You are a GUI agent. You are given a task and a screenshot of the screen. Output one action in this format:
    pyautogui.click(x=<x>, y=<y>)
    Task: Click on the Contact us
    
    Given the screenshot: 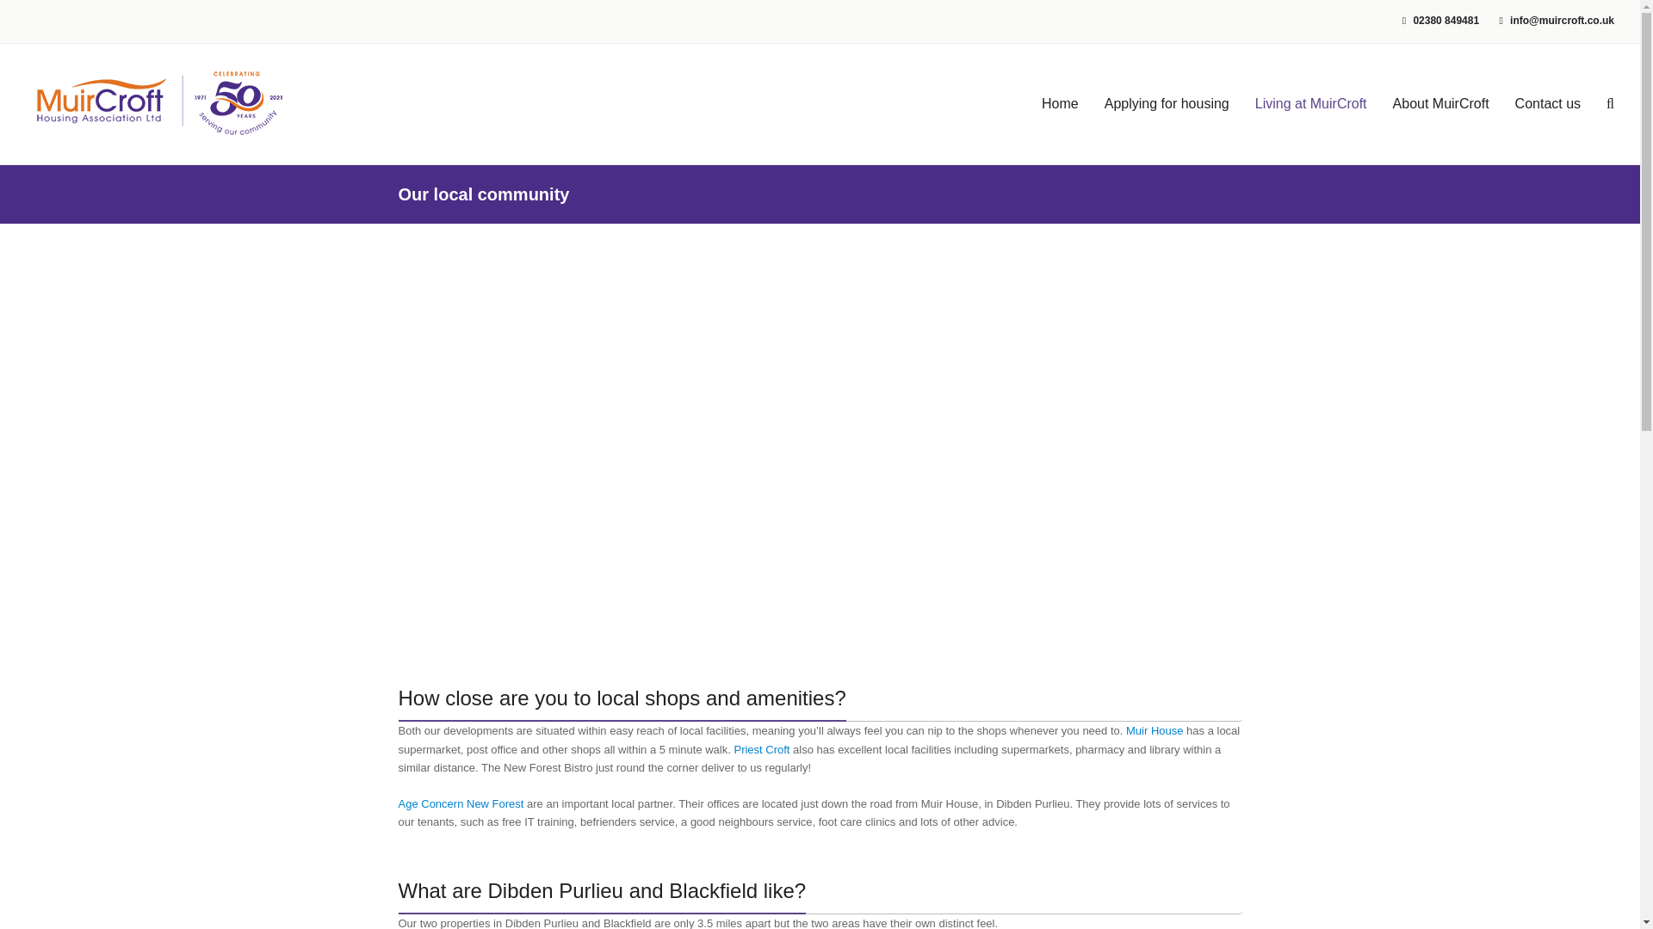 What is the action you would take?
    pyautogui.click(x=1548, y=103)
    